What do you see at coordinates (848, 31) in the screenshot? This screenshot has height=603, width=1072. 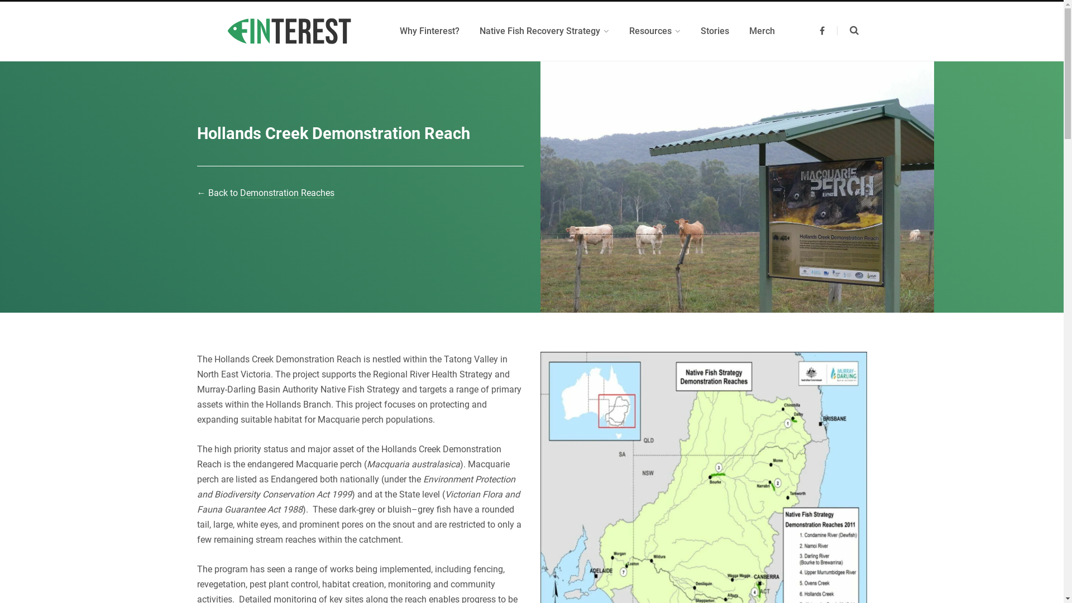 I see `Search` at bounding box center [848, 31].